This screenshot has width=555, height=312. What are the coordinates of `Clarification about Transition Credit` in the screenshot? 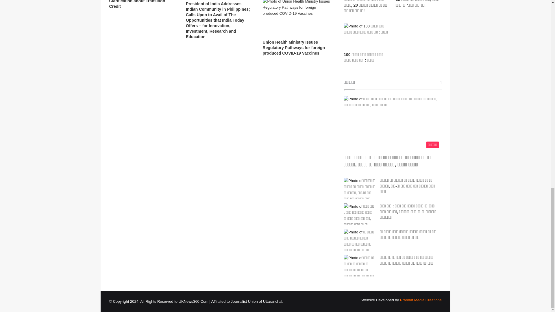 It's located at (137, 4).